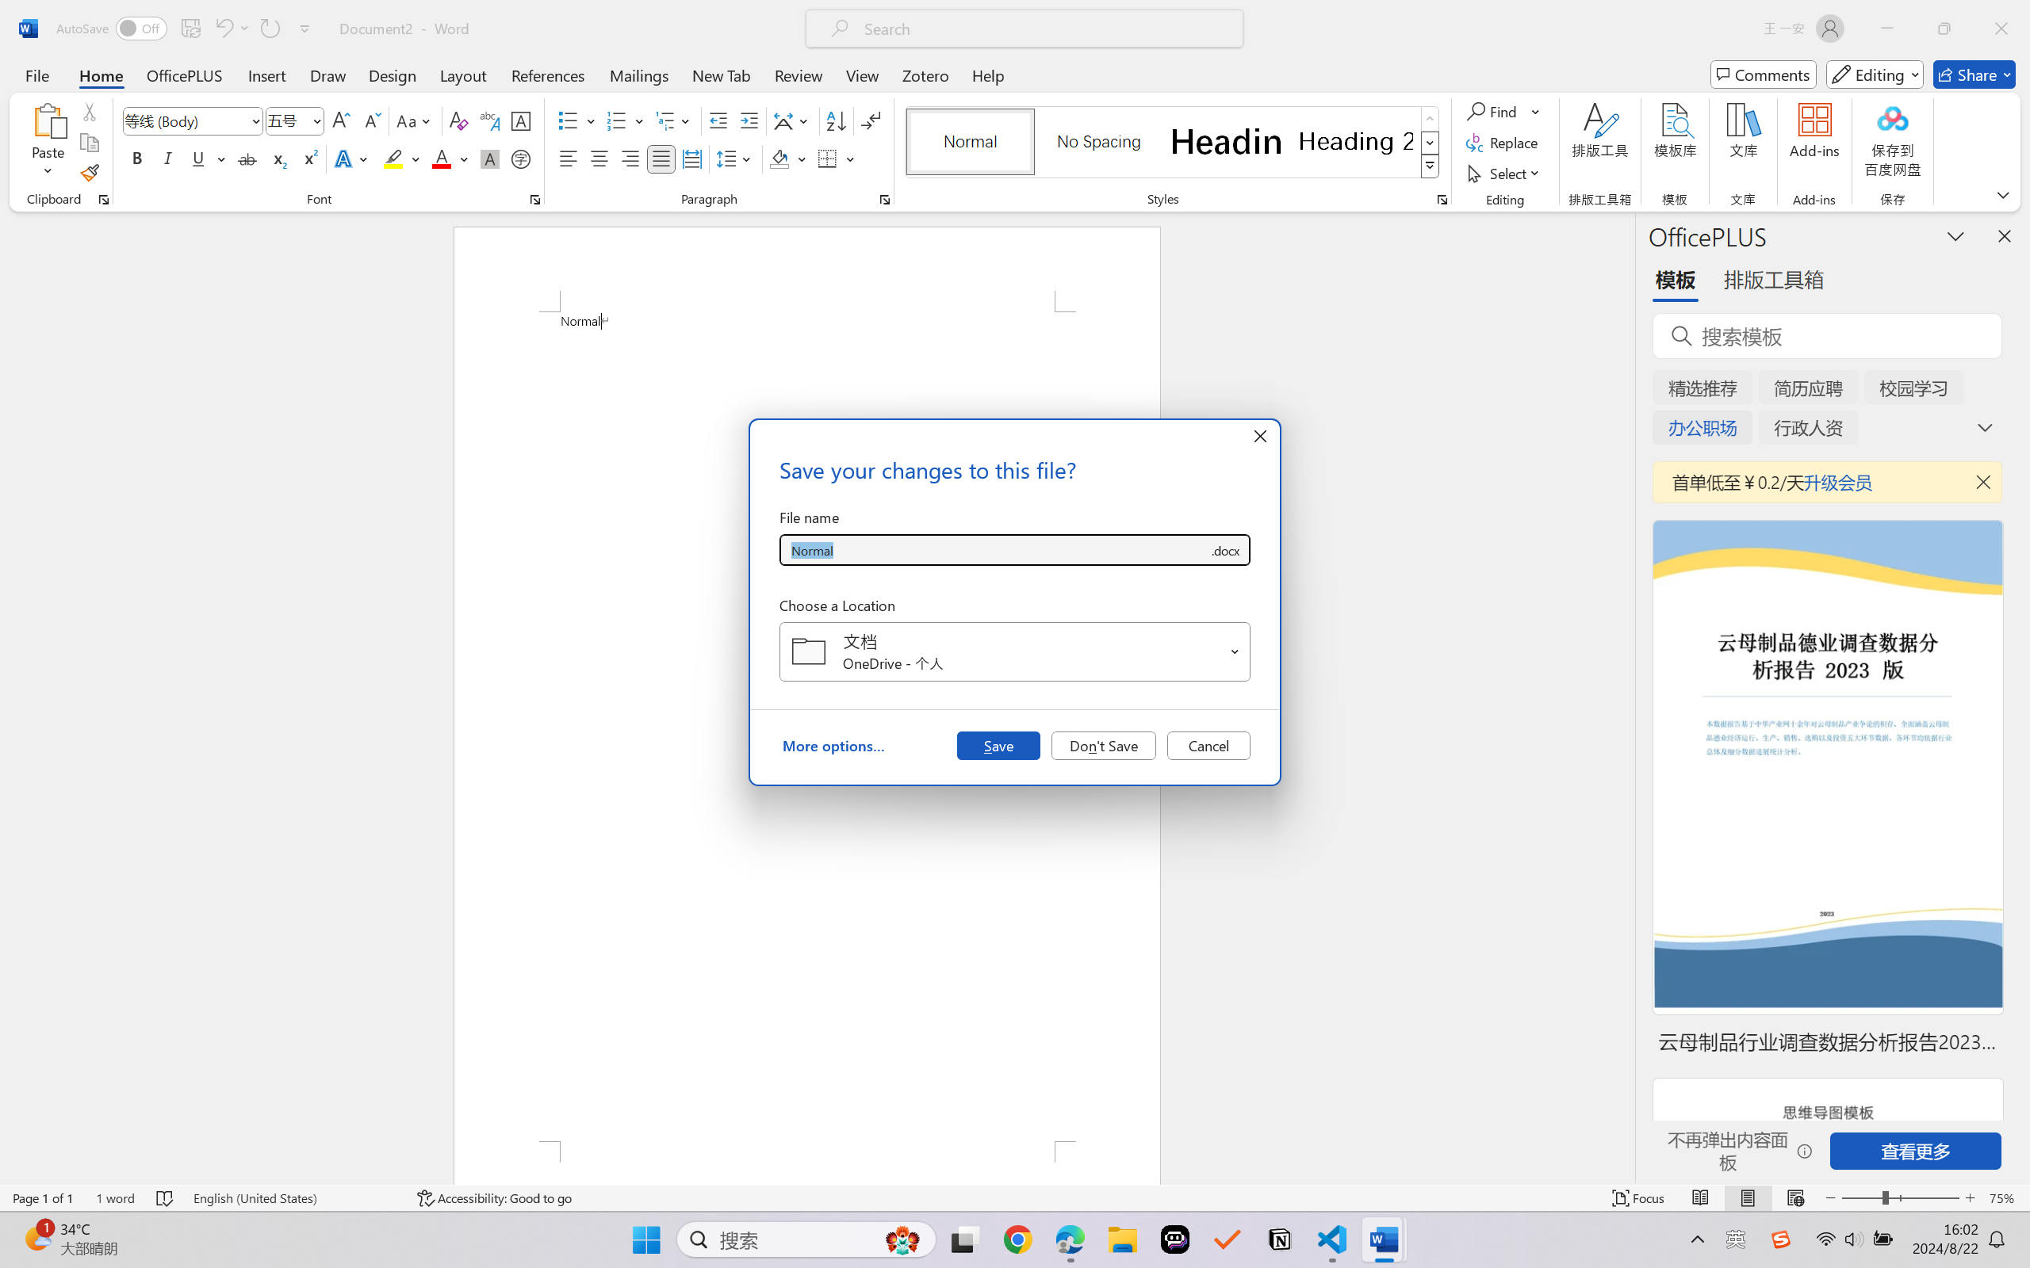 The height and width of the screenshot is (1268, 2030). Describe the element at coordinates (828, 158) in the screenshot. I see `Borders` at that location.